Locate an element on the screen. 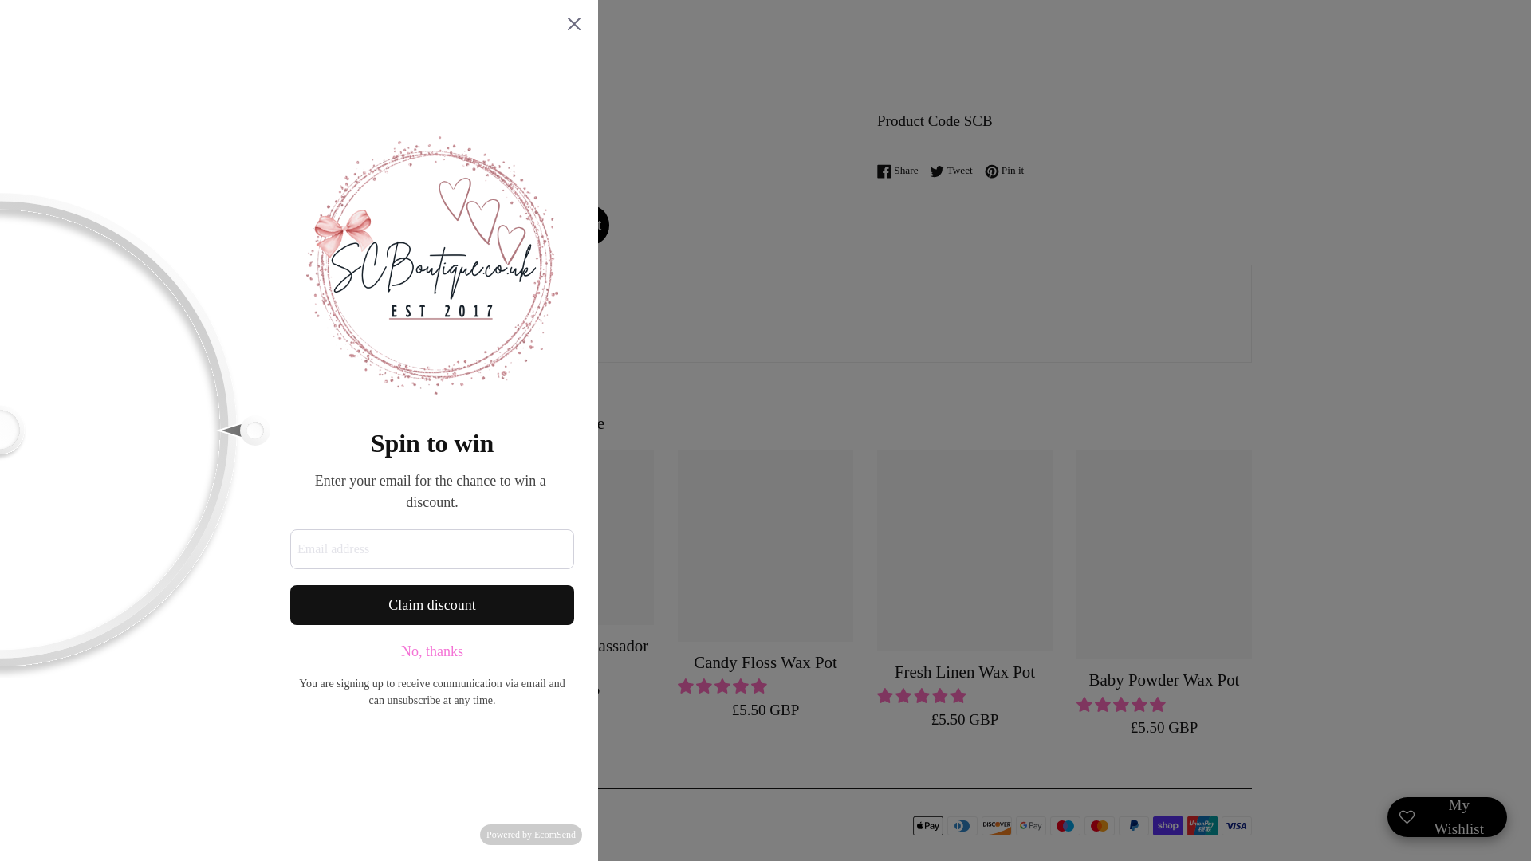 The image size is (1531, 861). Shop Pay is located at coordinates (1167, 825).